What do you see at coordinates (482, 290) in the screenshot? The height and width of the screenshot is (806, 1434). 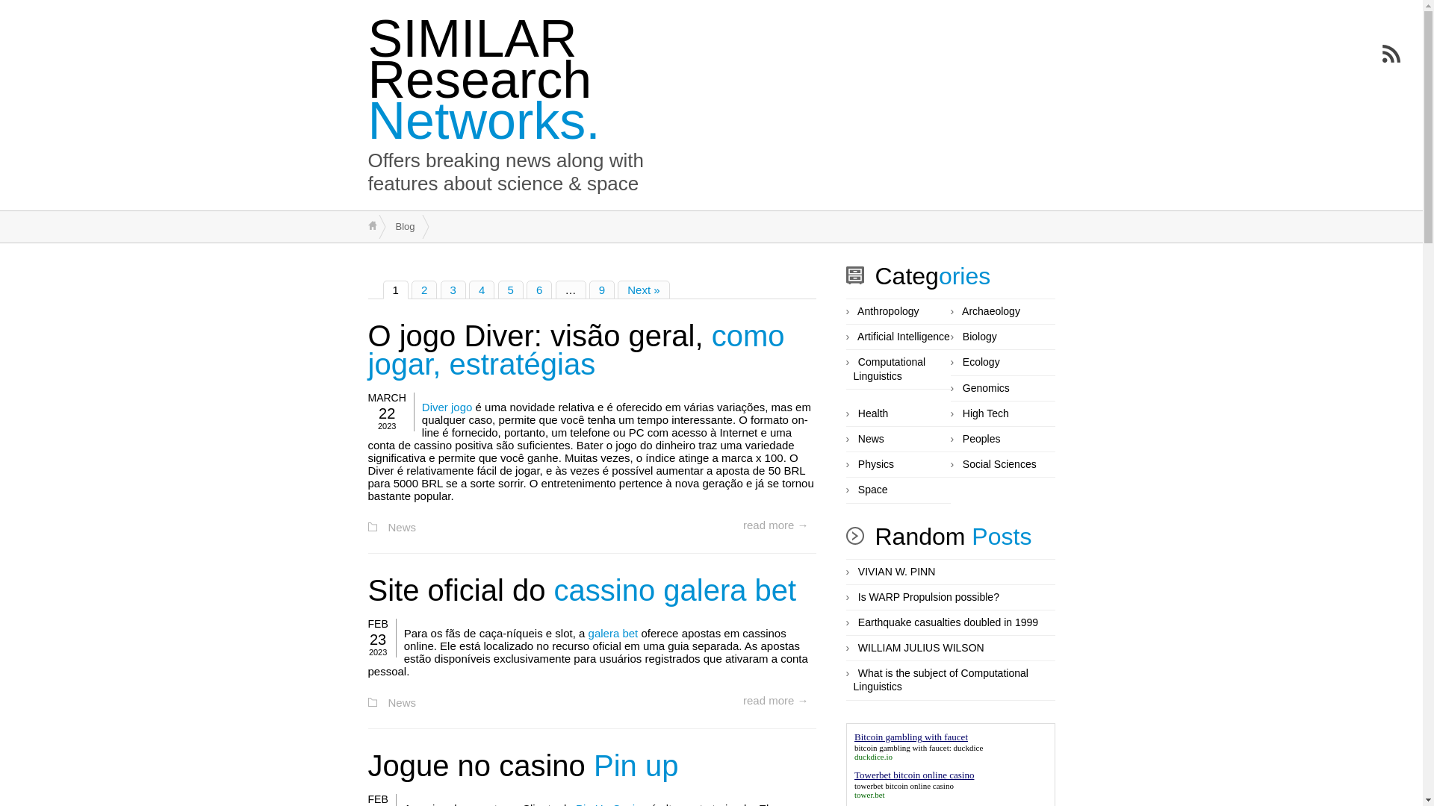 I see `4` at bounding box center [482, 290].